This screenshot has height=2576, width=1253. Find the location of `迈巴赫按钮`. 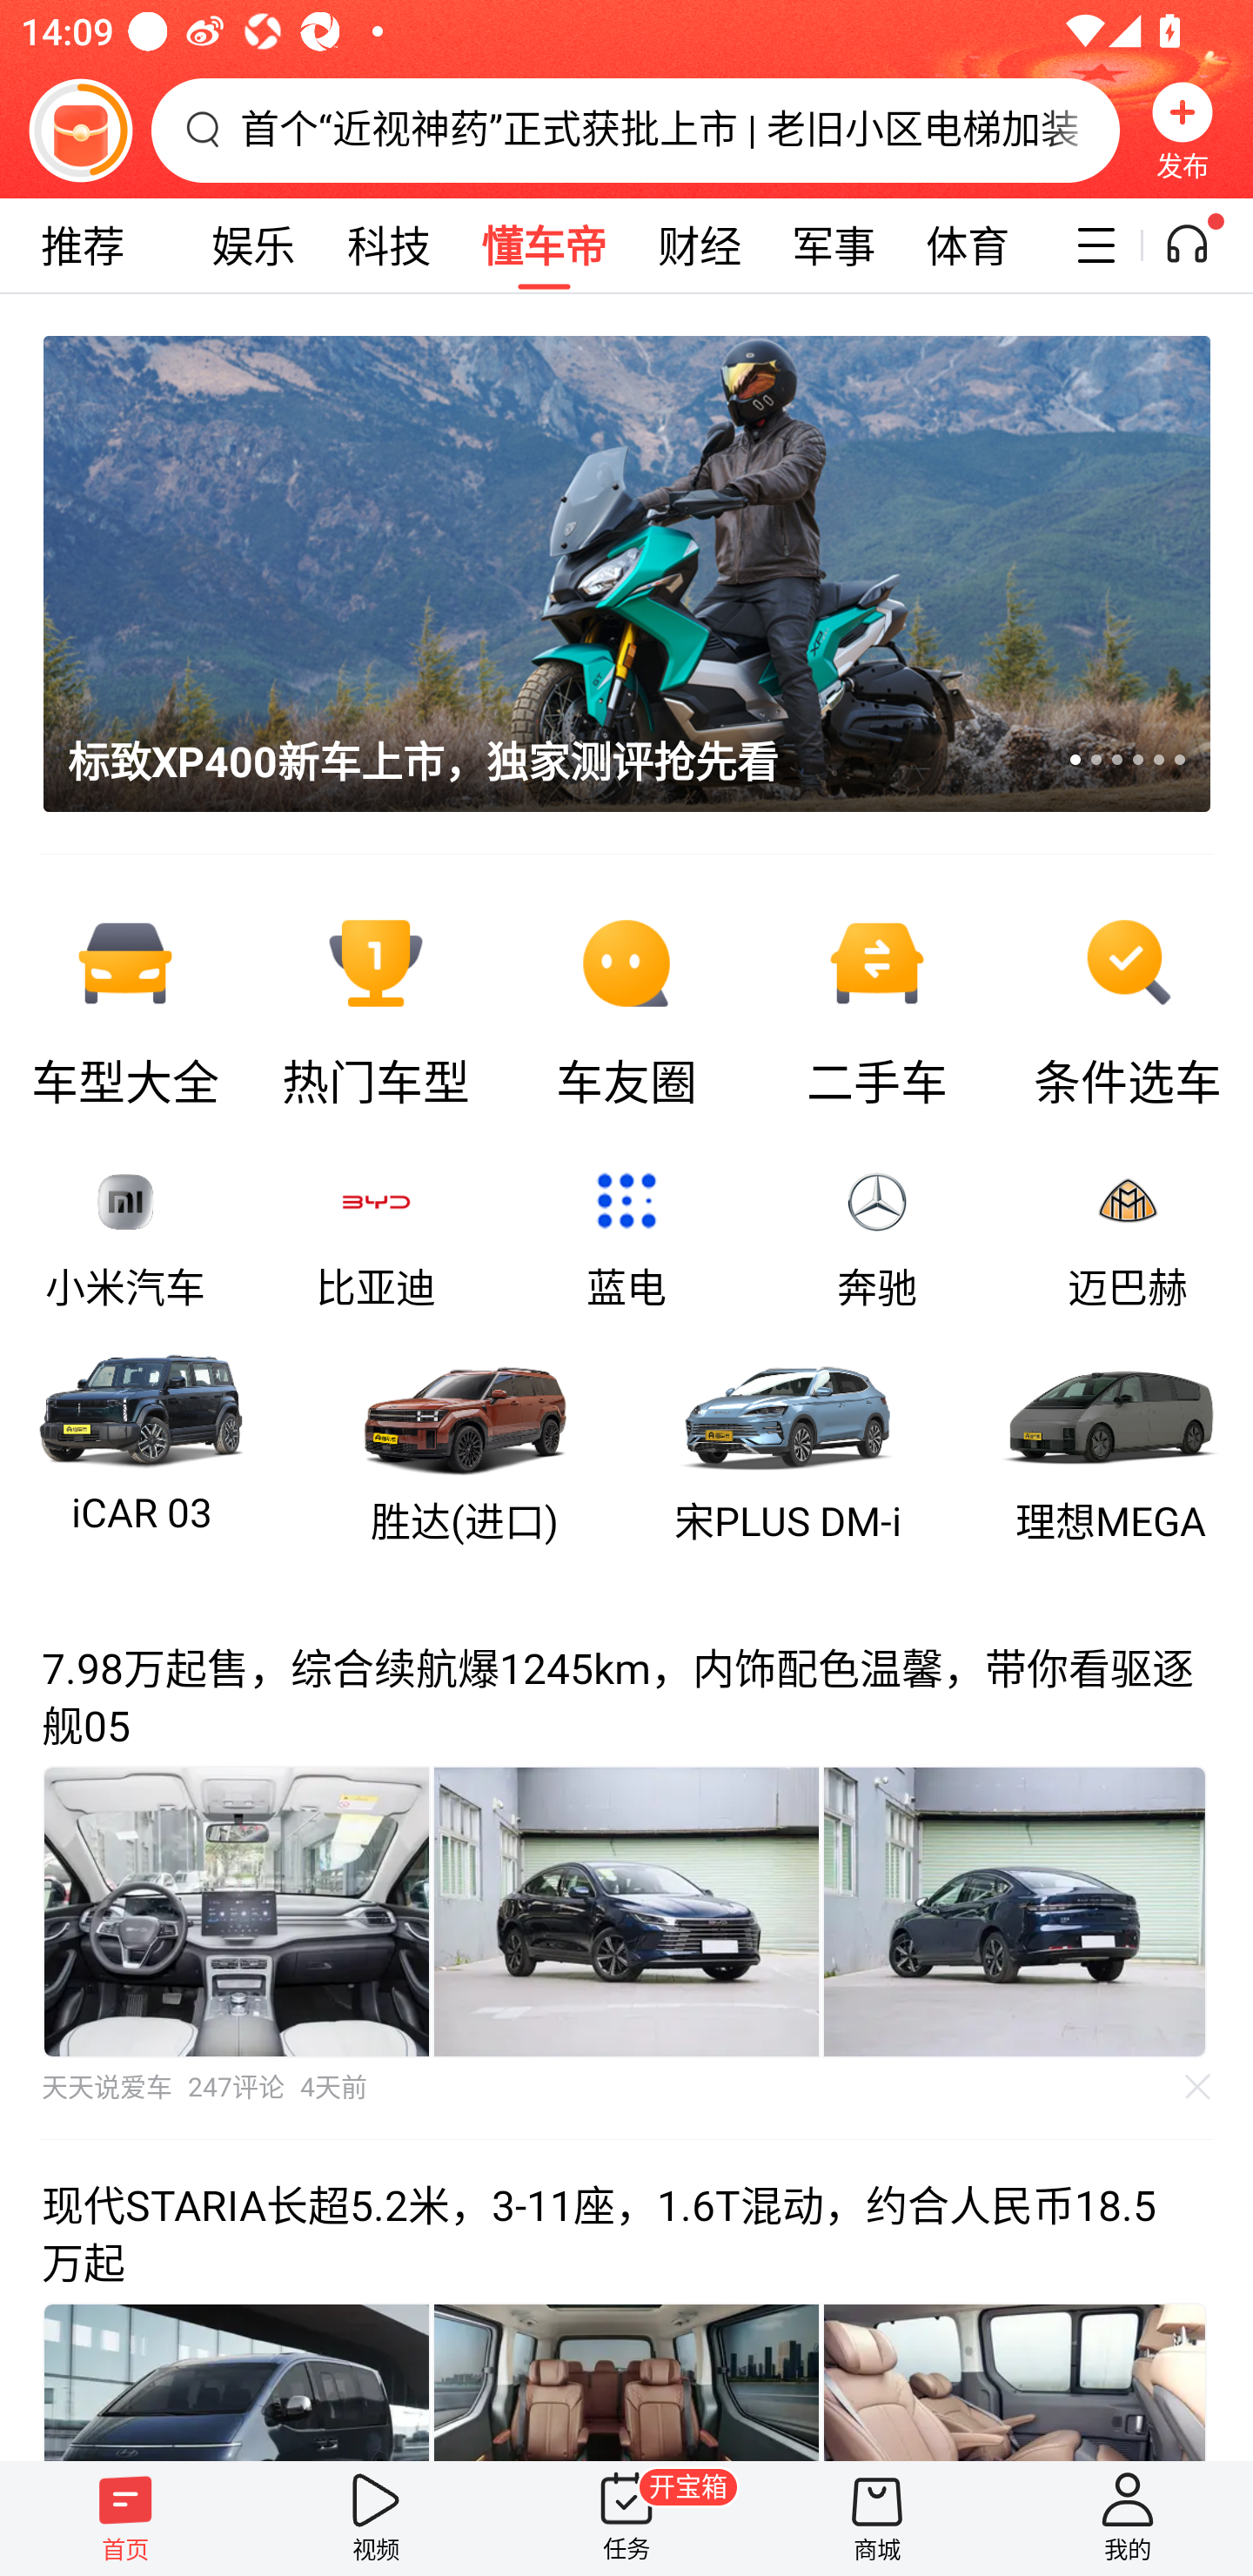

迈巴赫按钮 is located at coordinates (1128, 1238).